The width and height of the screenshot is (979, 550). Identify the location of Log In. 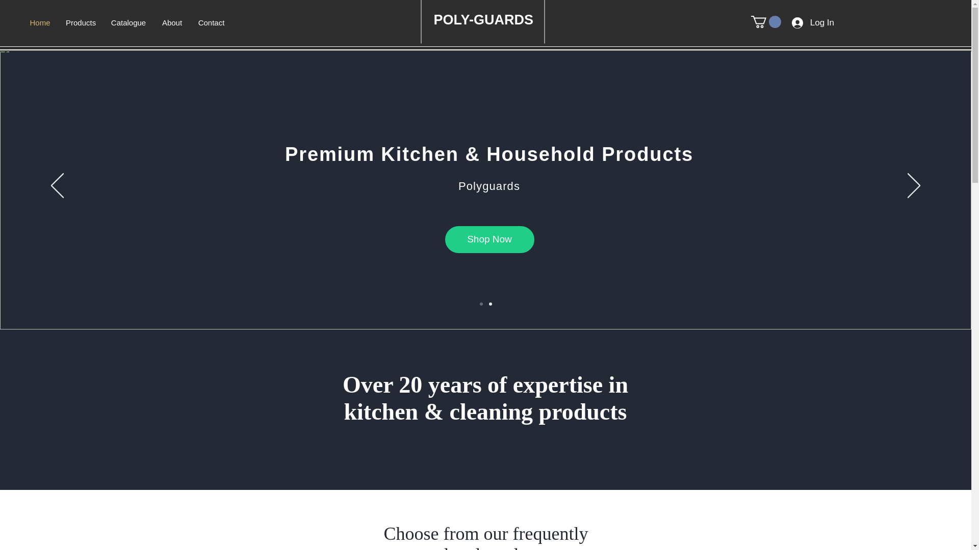
(813, 22).